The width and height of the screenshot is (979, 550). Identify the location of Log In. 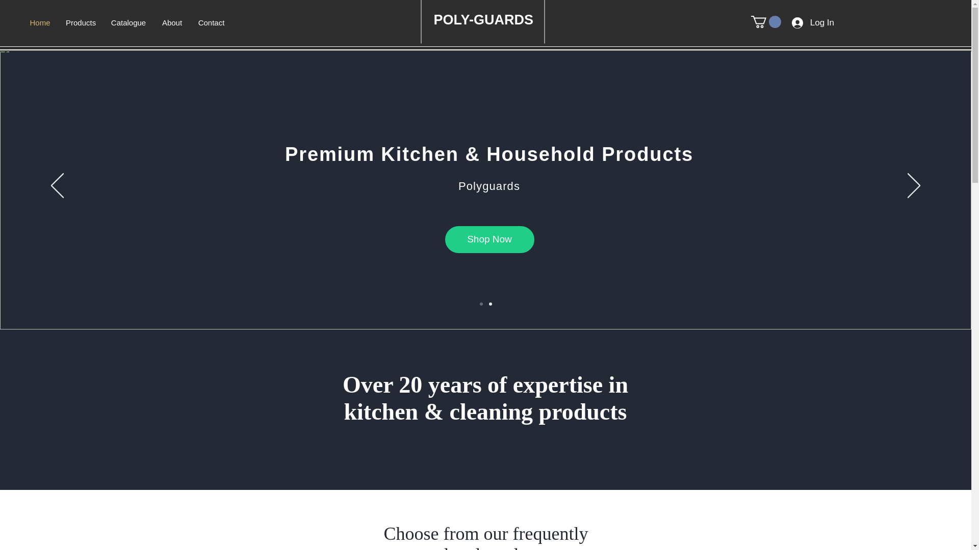
(813, 22).